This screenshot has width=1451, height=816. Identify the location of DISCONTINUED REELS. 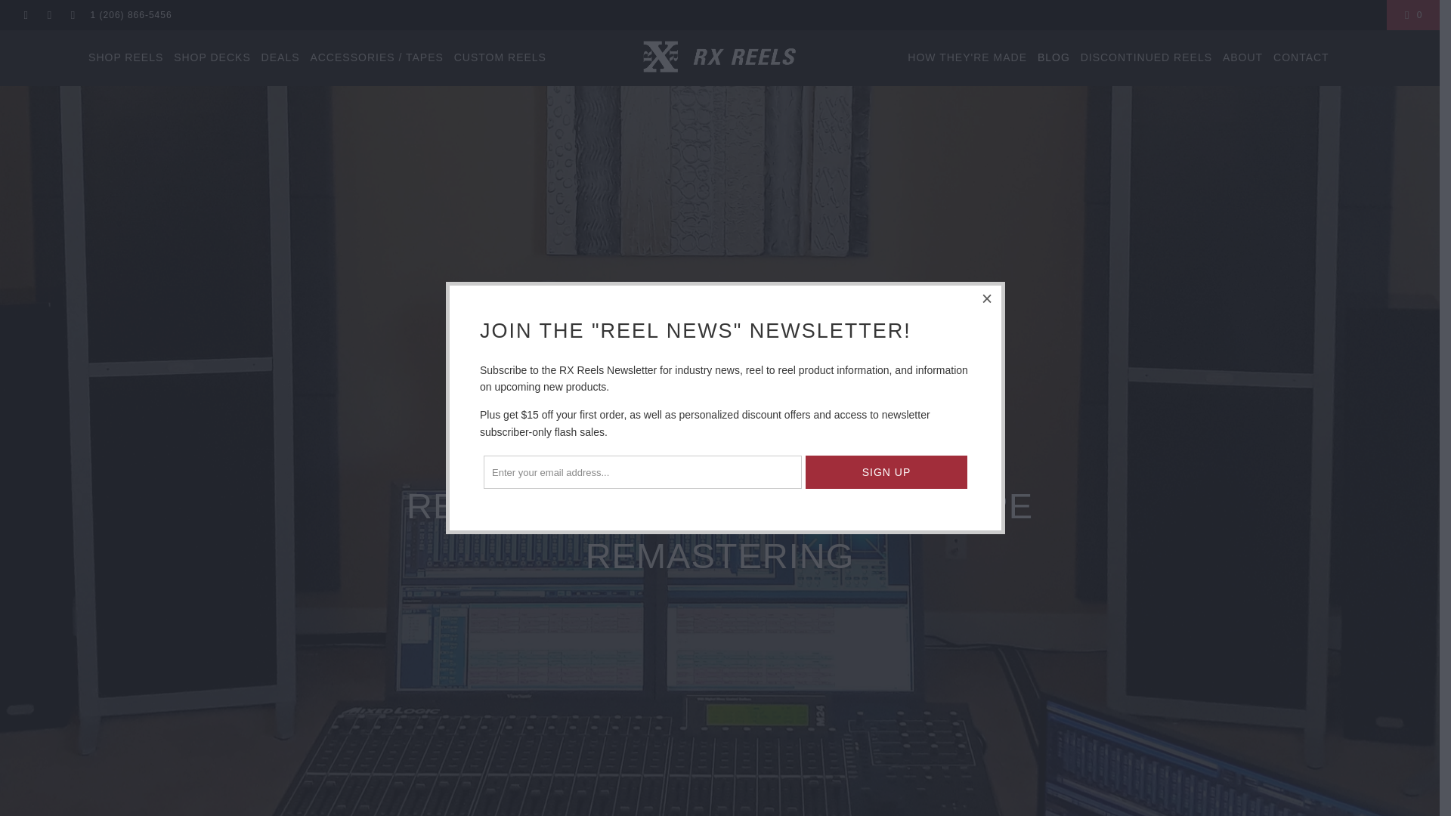
(1146, 57).